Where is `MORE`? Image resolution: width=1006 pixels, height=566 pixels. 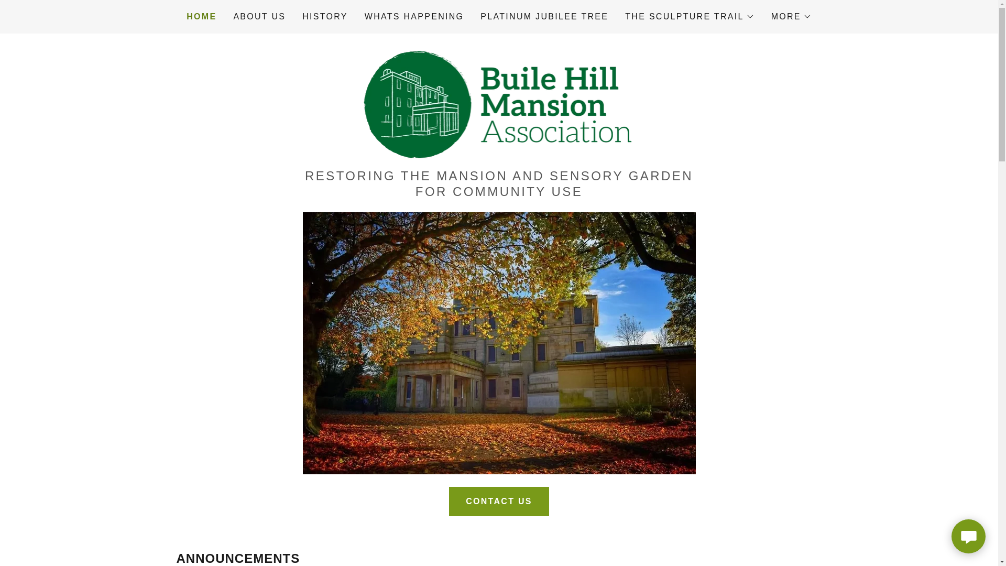
MORE is located at coordinates (791, 17).